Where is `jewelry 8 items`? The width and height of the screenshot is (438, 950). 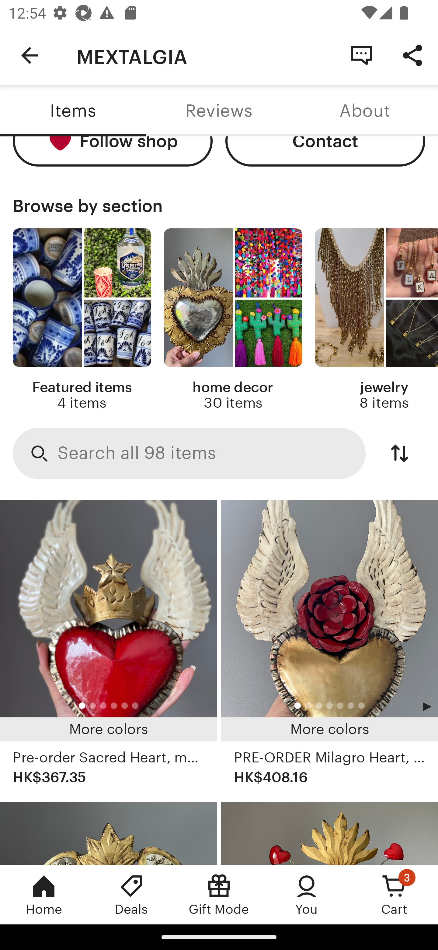
jewelry 8 items is located at coordinates (377, 319).